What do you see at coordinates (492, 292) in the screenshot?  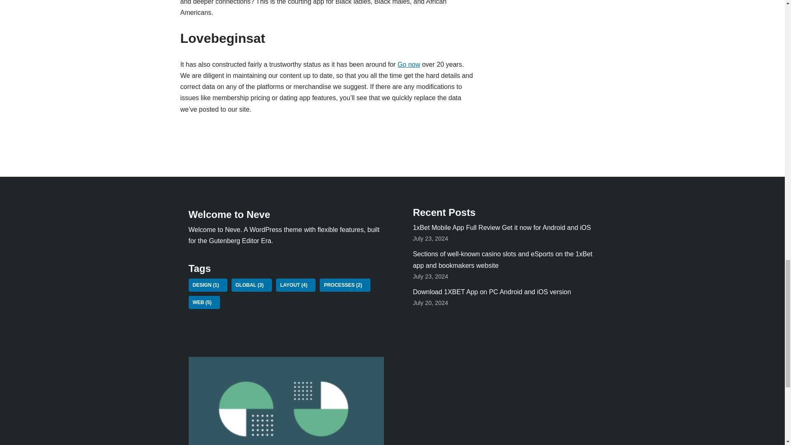 I see `Download 1XBET App on PC Android and iOS version` at bounding box center [492, 292].